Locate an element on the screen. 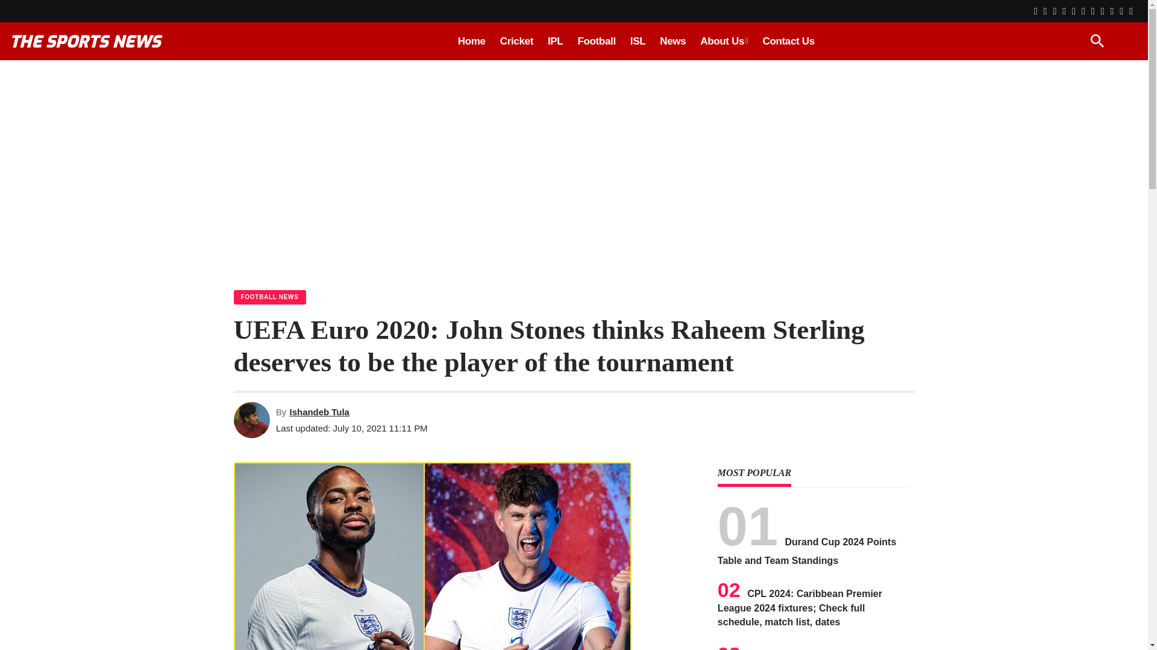 The height and width of the screenshot is (650, 1157). Contact Us is located at coordinates (788, 41).